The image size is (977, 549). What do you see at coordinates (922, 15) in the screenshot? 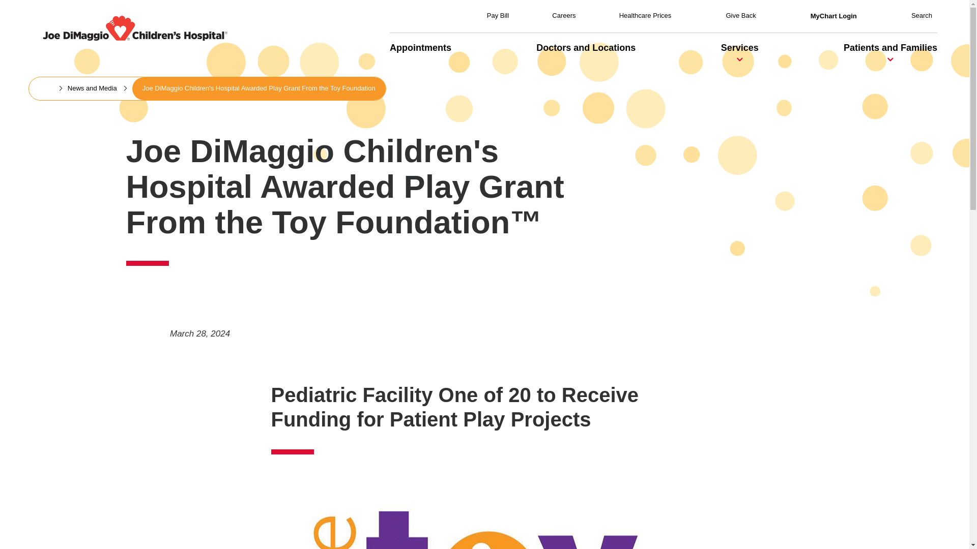
I see `Search` at bounding box center [922, 15].